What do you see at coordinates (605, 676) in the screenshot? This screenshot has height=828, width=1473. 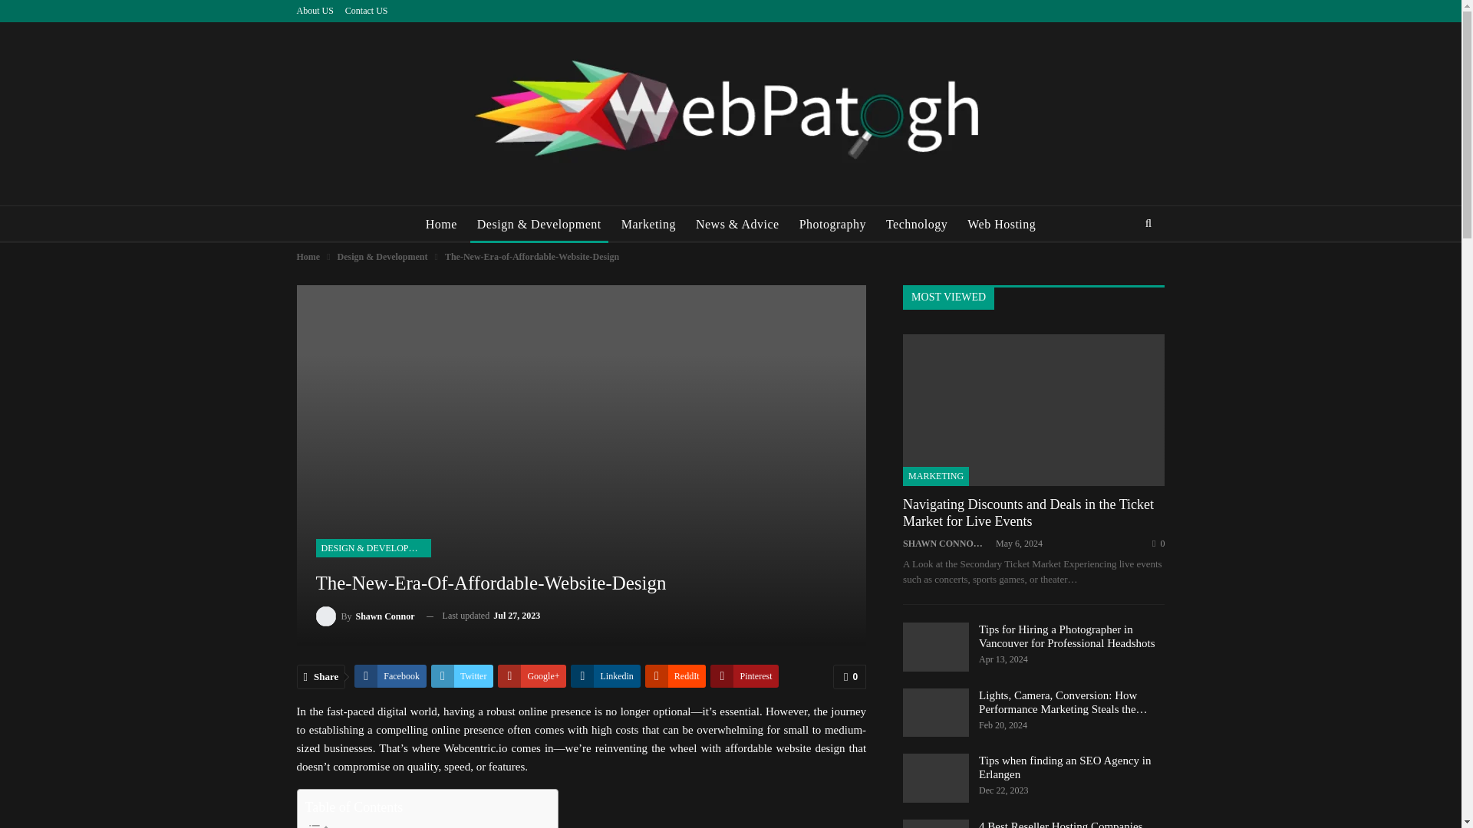 I see `Linkedin` at bounding box center [605, 676].